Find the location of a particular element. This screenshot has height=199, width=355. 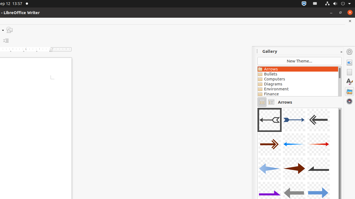

A06-Arrow-Red-Right is located at coordinates (318, 144).